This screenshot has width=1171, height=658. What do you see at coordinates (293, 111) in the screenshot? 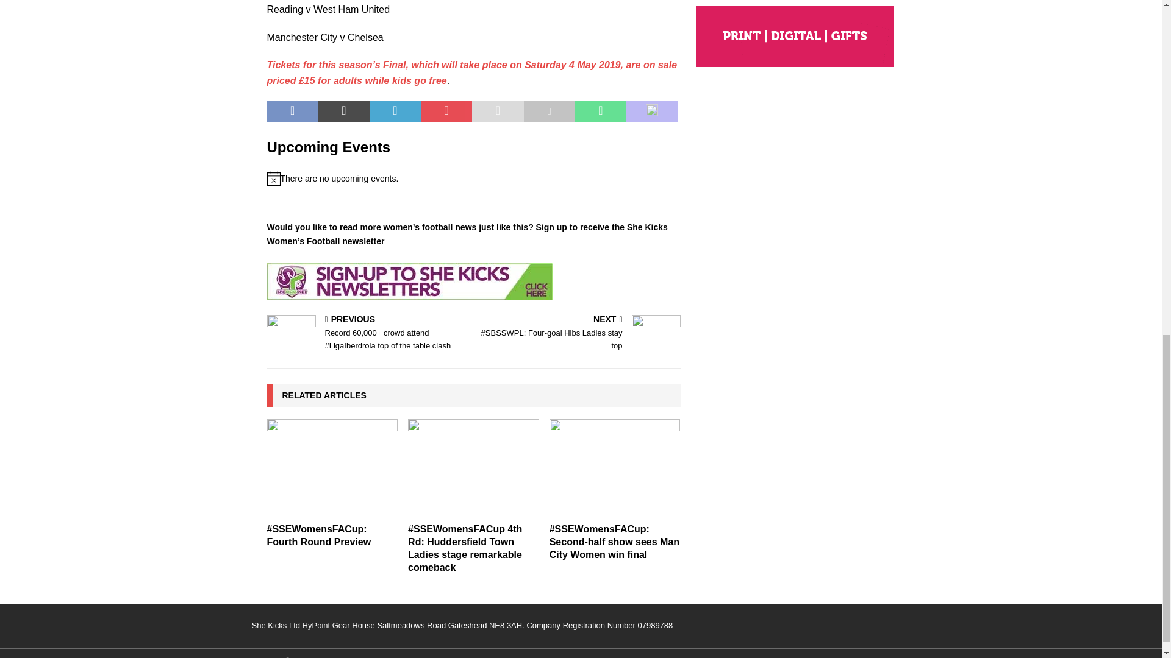
I see `Share on Facebook` at bounding box center [293, 111].